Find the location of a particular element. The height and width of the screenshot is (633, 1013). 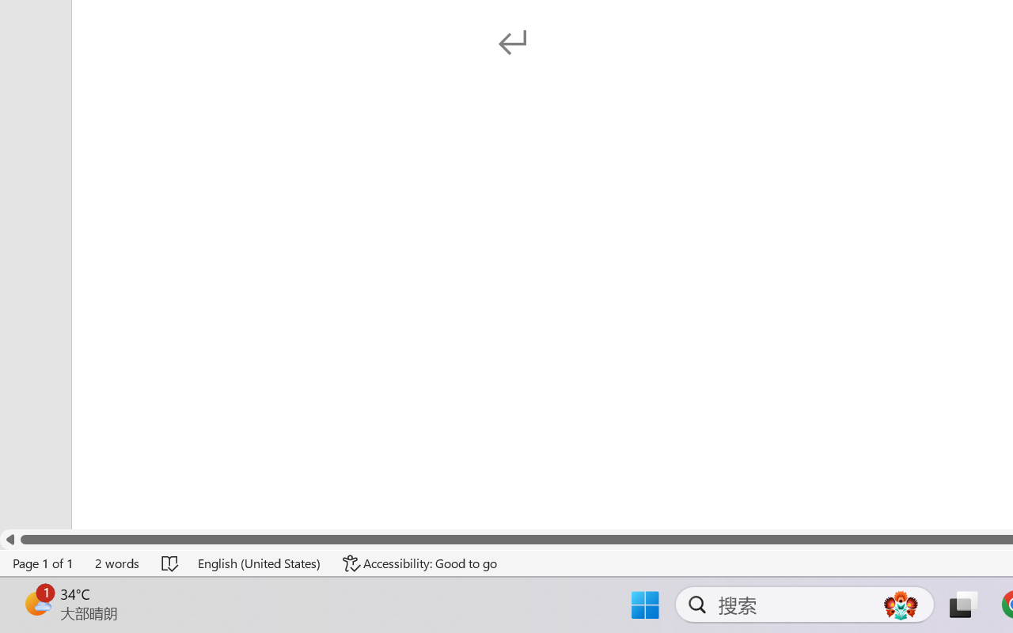

Page Number Page 1 of 1 is located at coordinates (44, 563).